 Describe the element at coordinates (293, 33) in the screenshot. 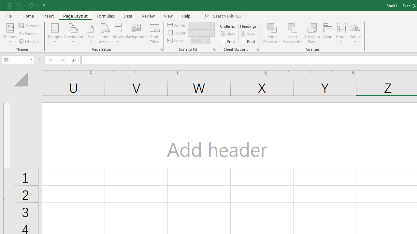

I see `Send Backward` at that location.